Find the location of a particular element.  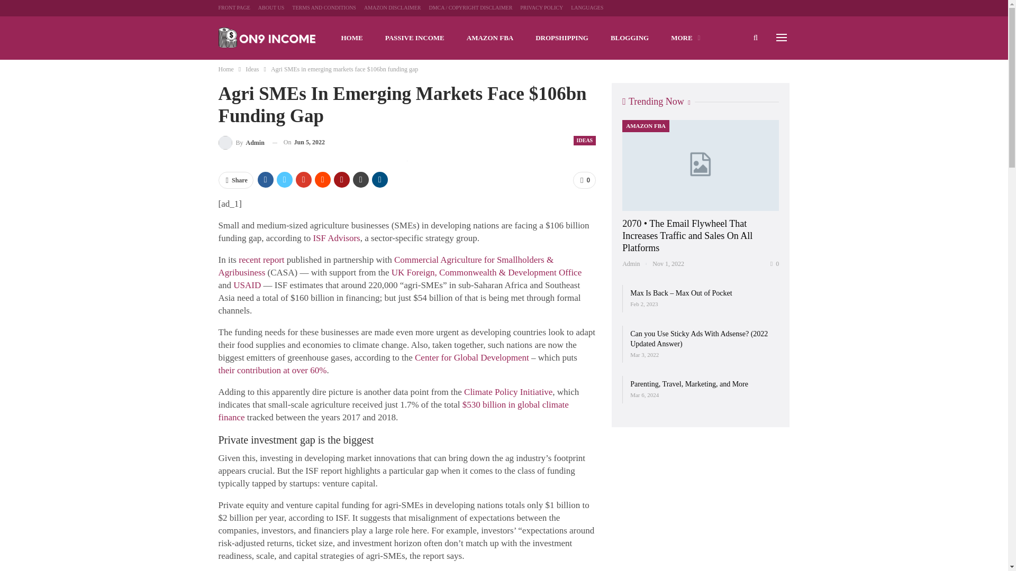

By Admin is located at coordinates (241, 142).